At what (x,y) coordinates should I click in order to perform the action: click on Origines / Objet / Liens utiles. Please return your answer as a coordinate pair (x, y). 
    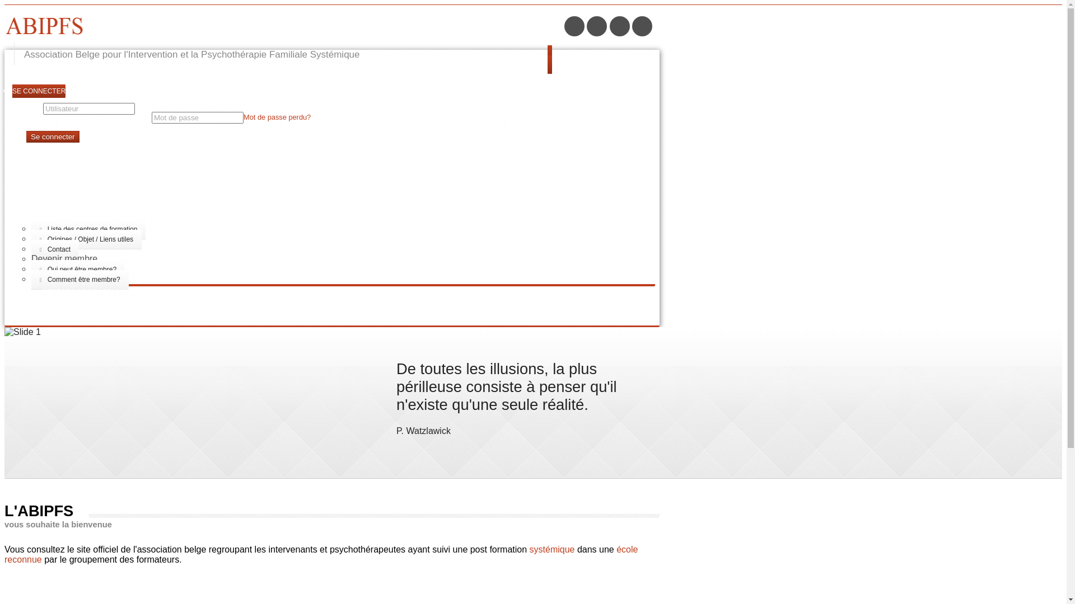
    Looking at the image, I should click on (86, 239).